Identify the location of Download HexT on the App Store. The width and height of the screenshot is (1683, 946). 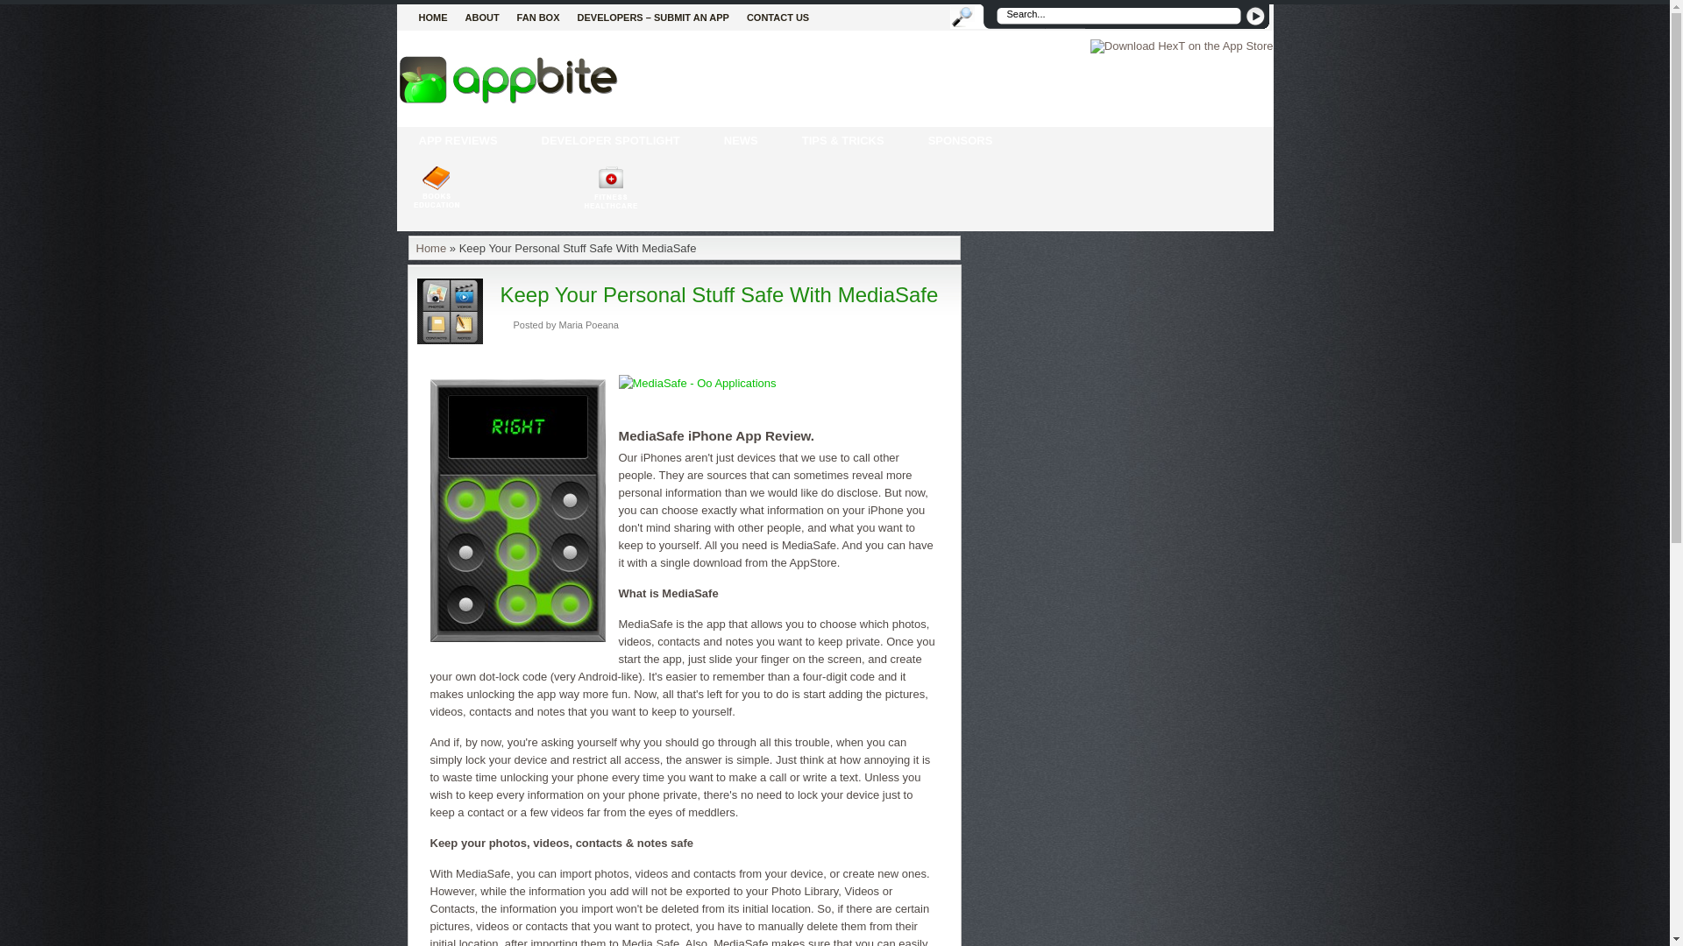
(1182, 46).